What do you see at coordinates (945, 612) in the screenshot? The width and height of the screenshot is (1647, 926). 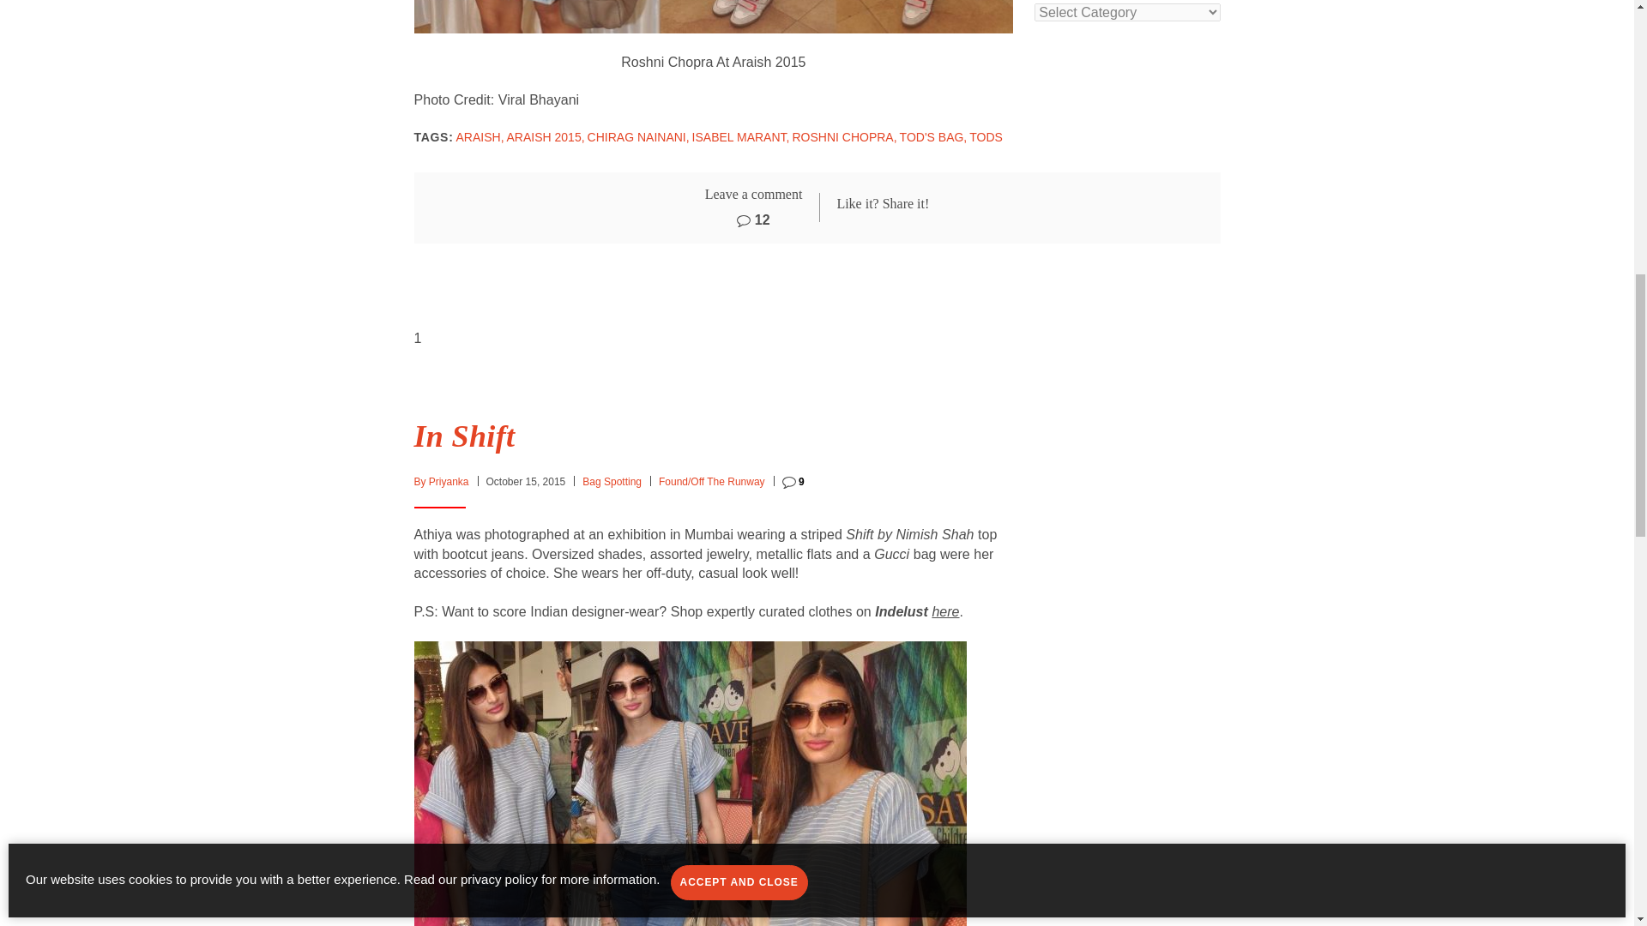 I see `here` at bounding box center [945, 612].